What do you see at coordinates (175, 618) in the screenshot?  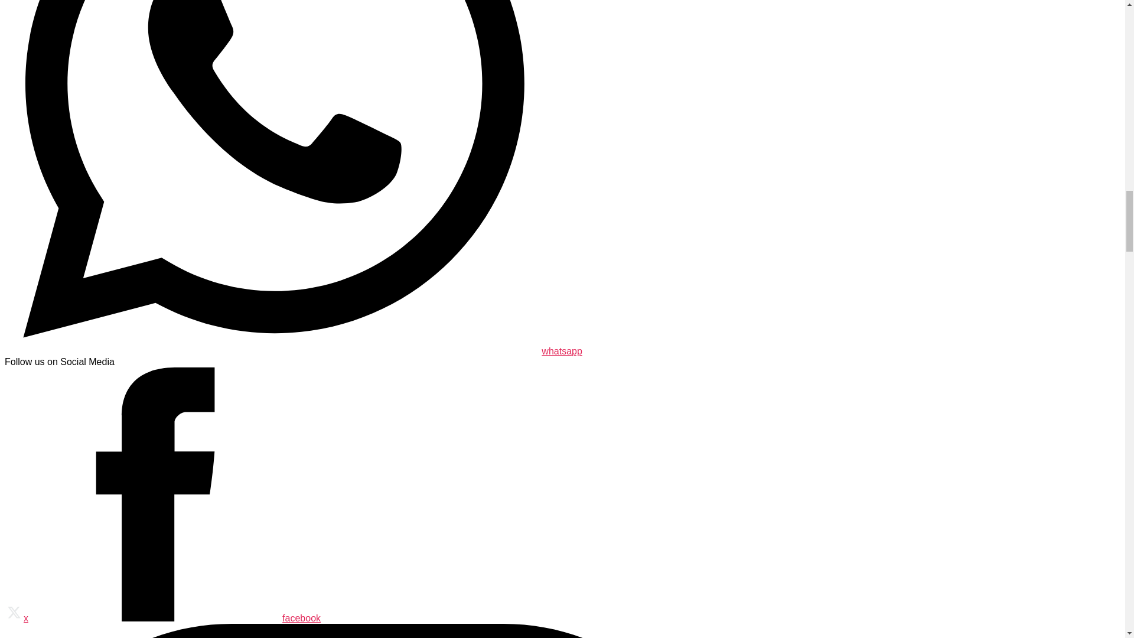 I see `facebook` at bounding box center [175, 618].